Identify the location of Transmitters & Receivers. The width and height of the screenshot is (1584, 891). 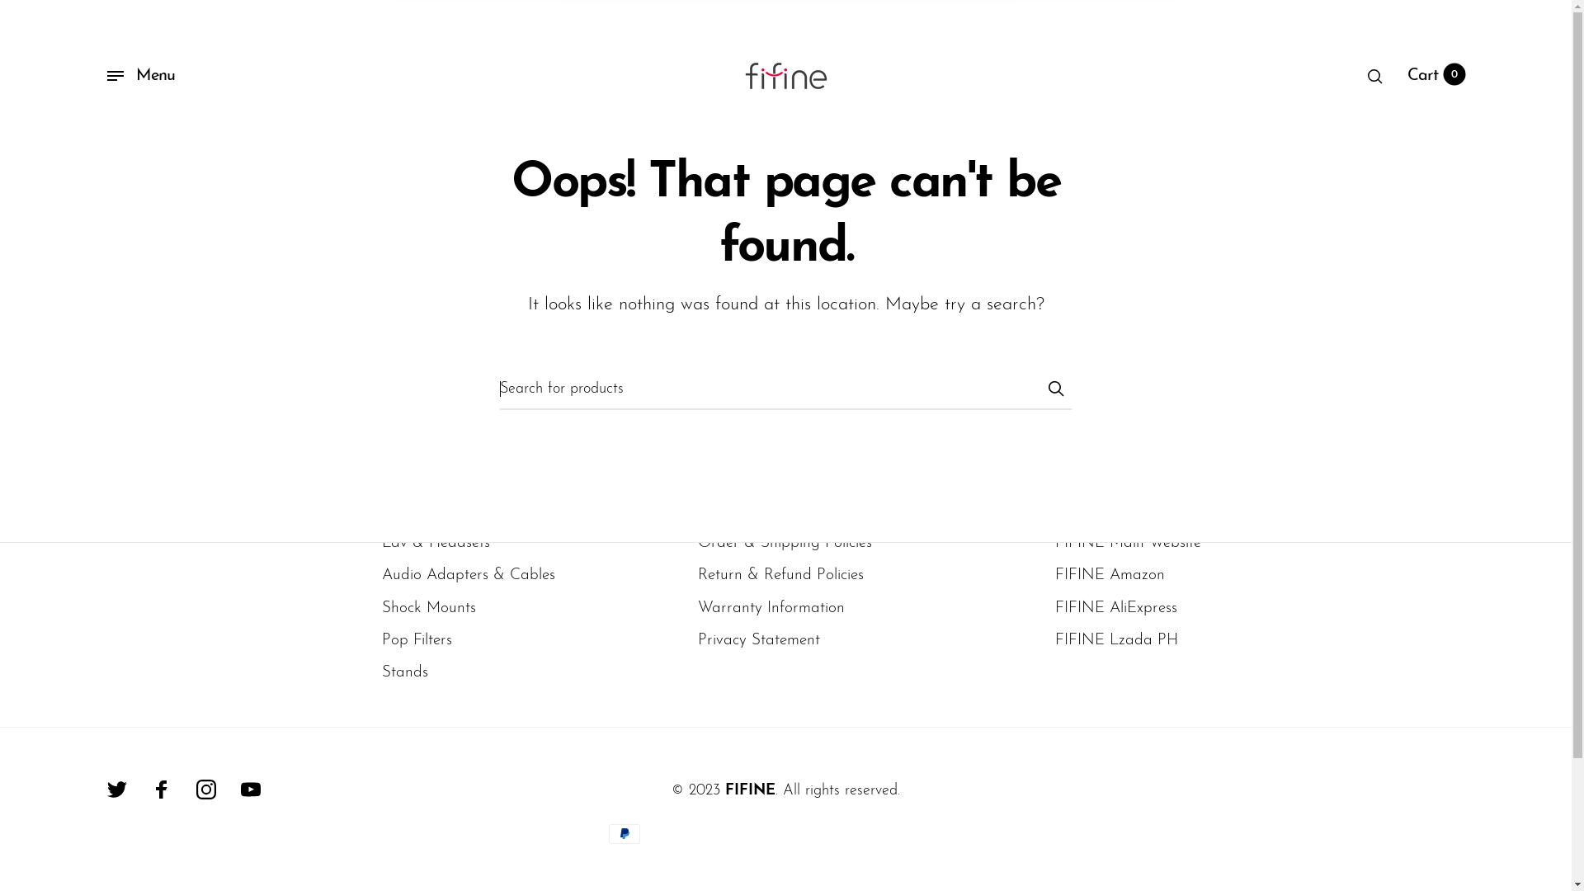
(464, 511).